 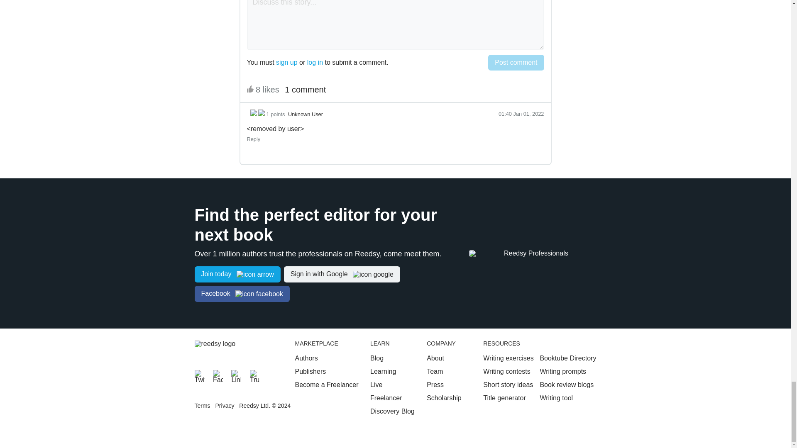 What do you see at coordinates (236, 375) in the screenshot?
I see `LinkedIn` at bounding box center [236, 375].